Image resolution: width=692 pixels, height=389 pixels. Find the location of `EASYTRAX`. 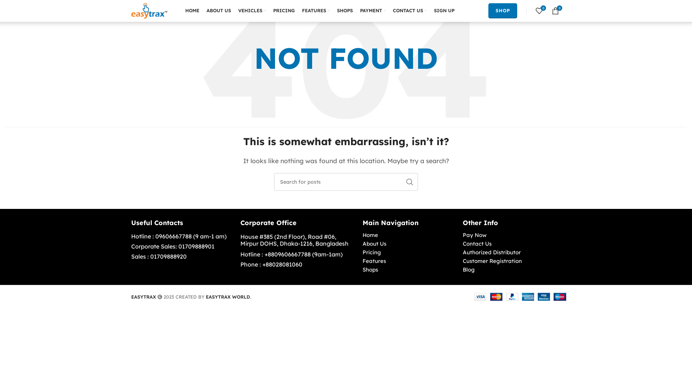

EASYTRAX is located at coordinates (143, 297).